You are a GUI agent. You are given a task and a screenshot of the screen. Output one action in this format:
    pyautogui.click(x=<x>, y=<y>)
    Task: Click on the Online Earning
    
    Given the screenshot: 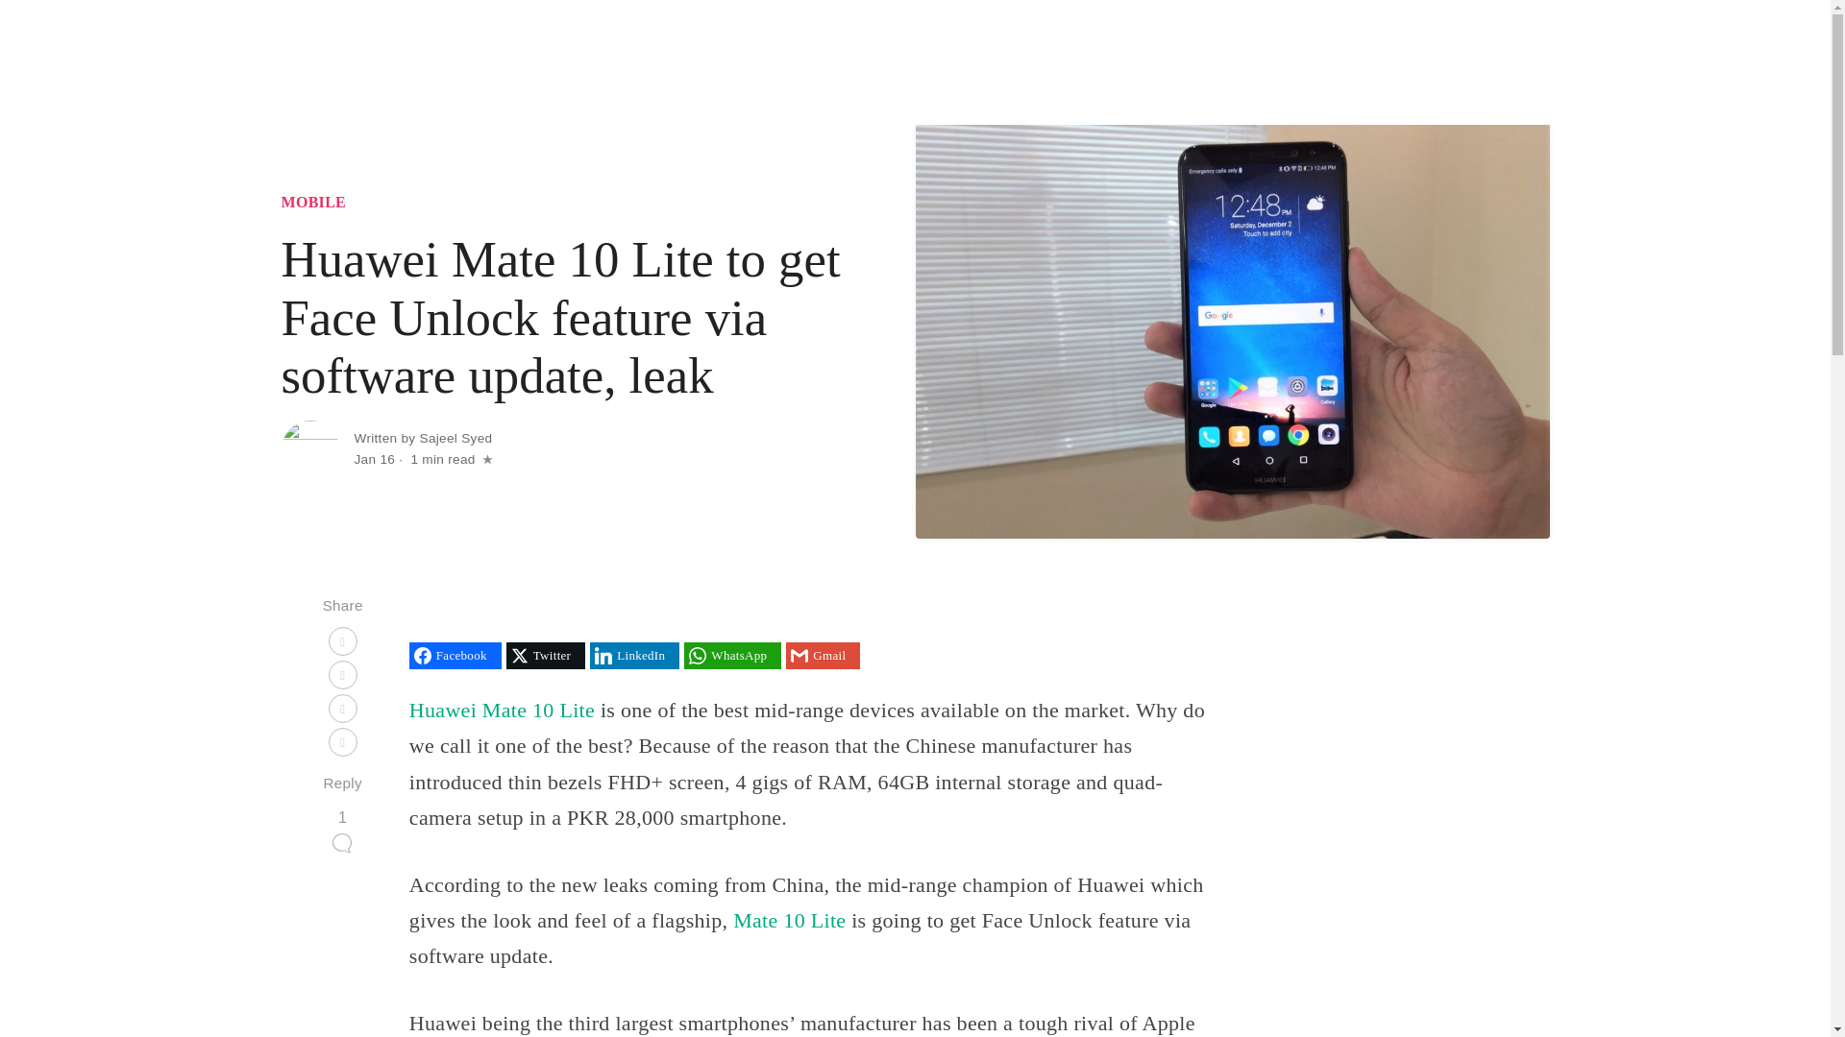 What is the action you would take?
    pyautogui.click(x=1414, y=62)
    